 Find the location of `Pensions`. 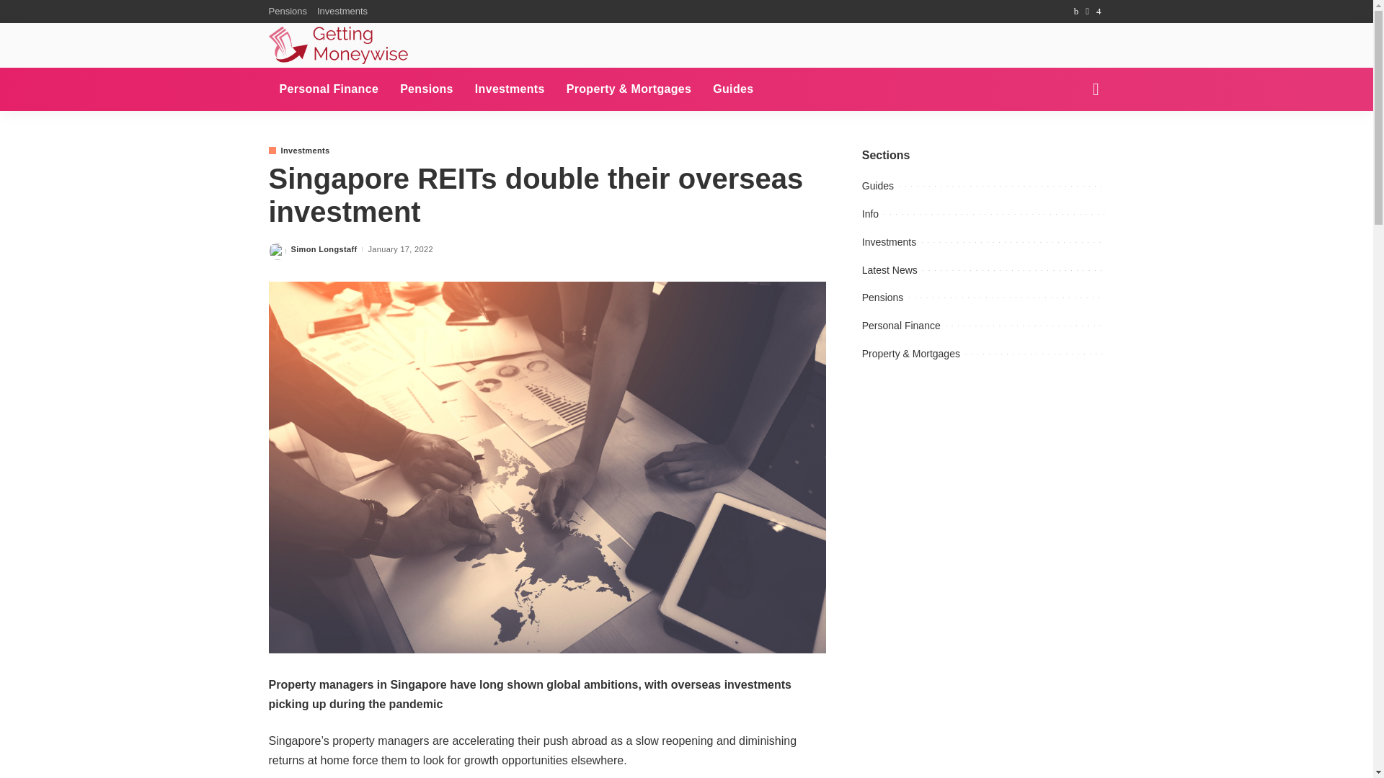

Pensions is located at coordinates (426, 89).